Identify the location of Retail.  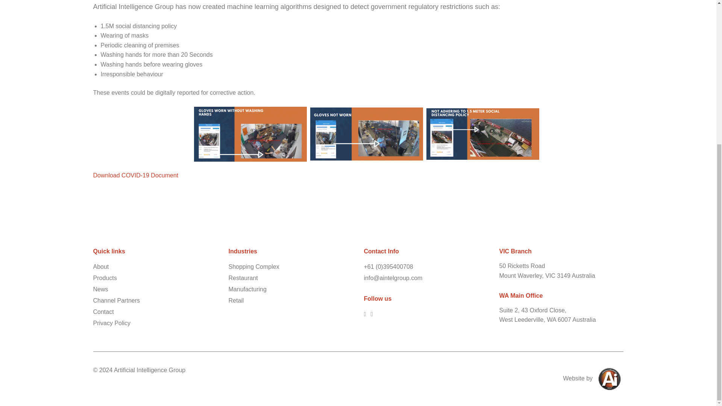
(236, 301).